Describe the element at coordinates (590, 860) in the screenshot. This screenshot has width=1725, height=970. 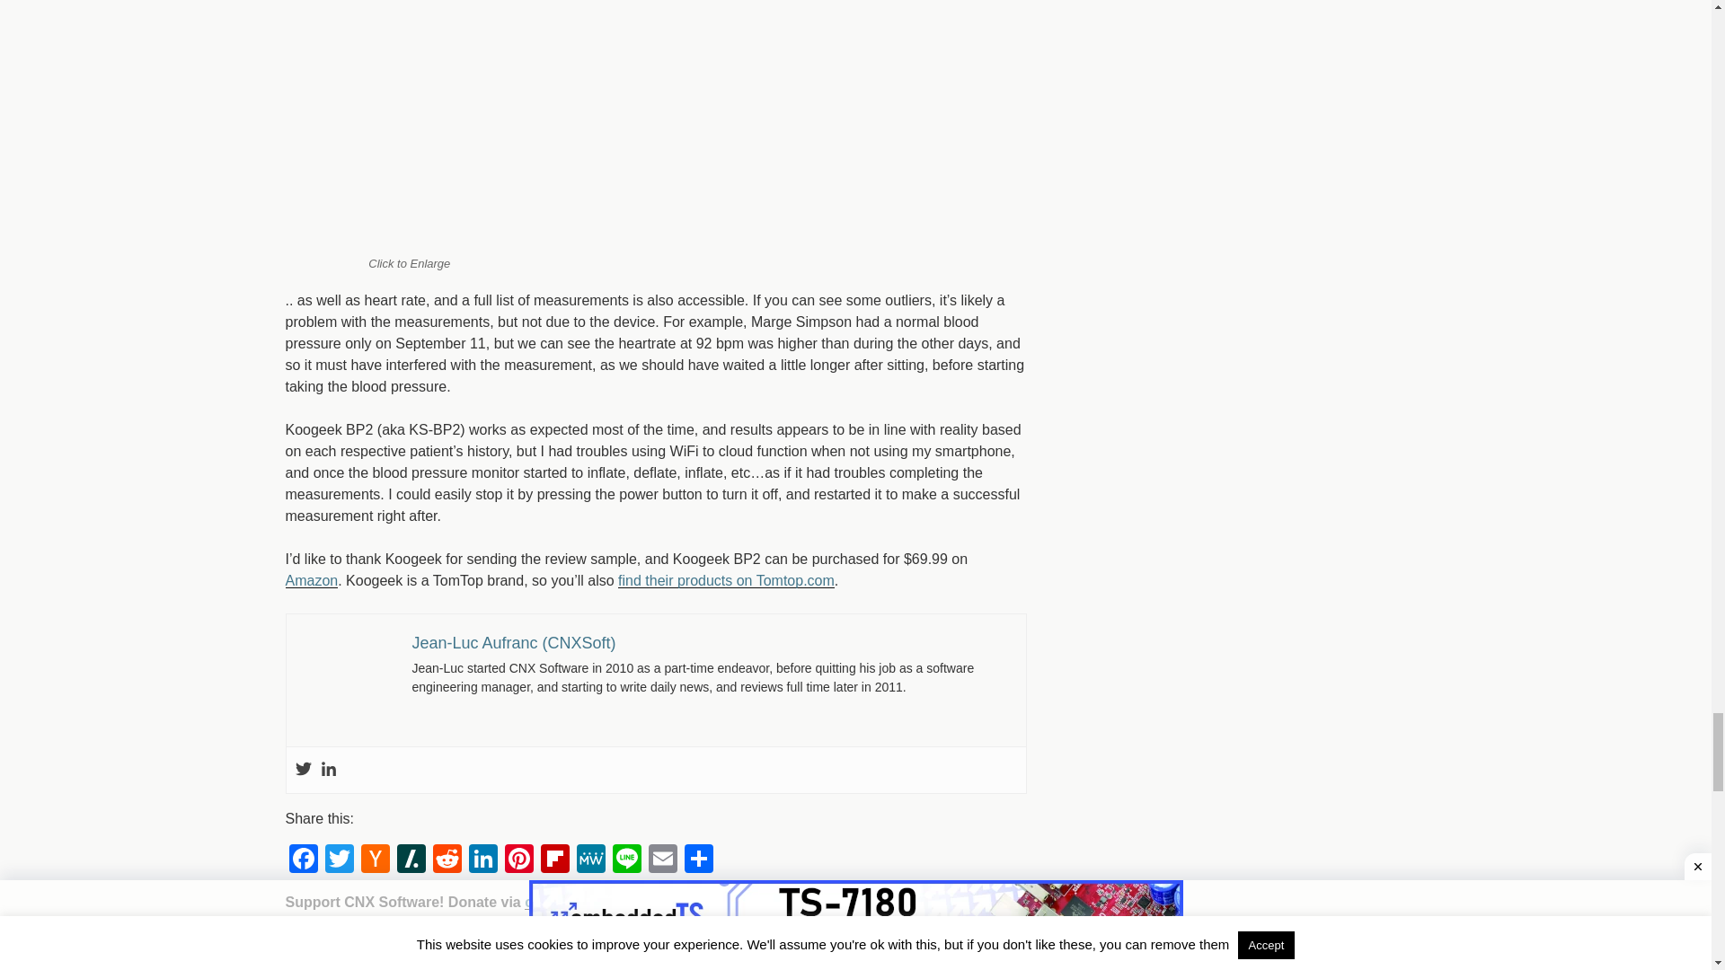
I see `MeWe` at that location.